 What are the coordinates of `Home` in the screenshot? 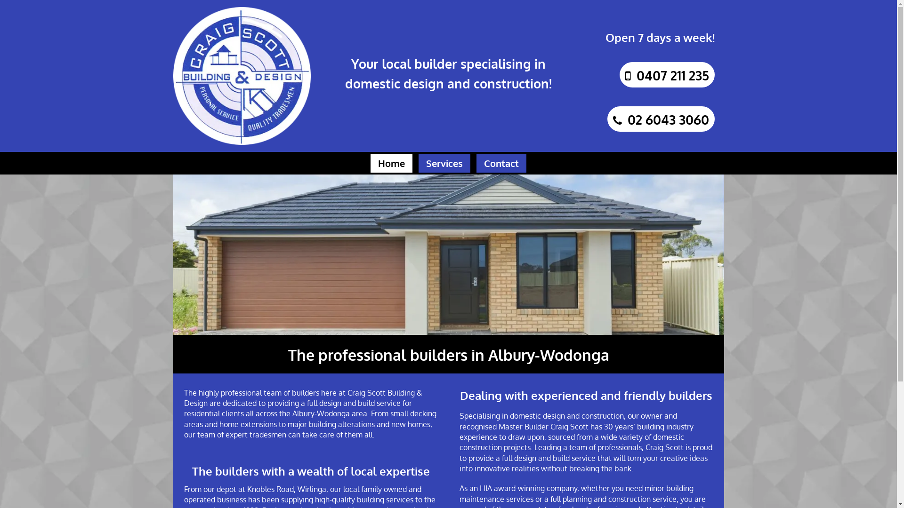 It's located at (392, 163).